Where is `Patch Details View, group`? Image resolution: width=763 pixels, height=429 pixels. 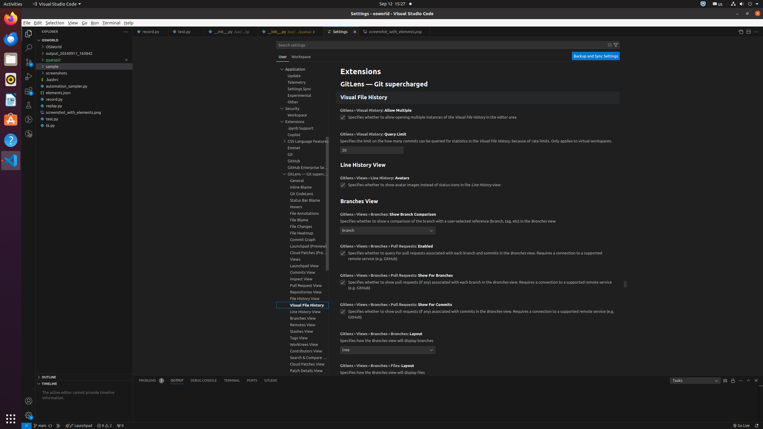 Patch Details View, group is located at coordinates (303, 371).